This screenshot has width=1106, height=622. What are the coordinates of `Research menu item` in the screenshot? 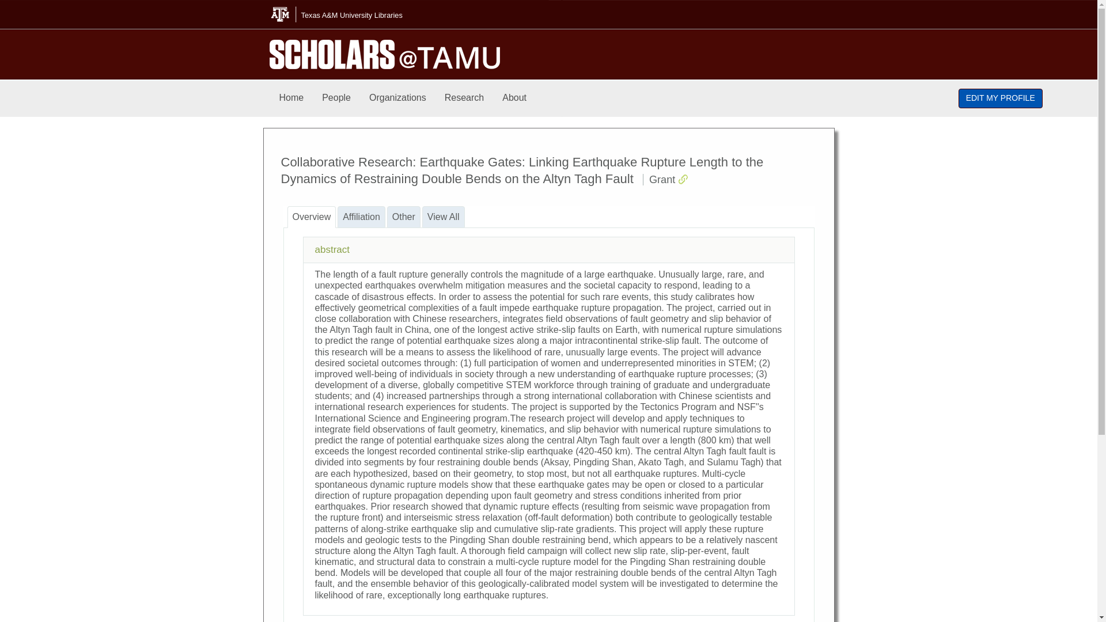 It's located at (464, 98).